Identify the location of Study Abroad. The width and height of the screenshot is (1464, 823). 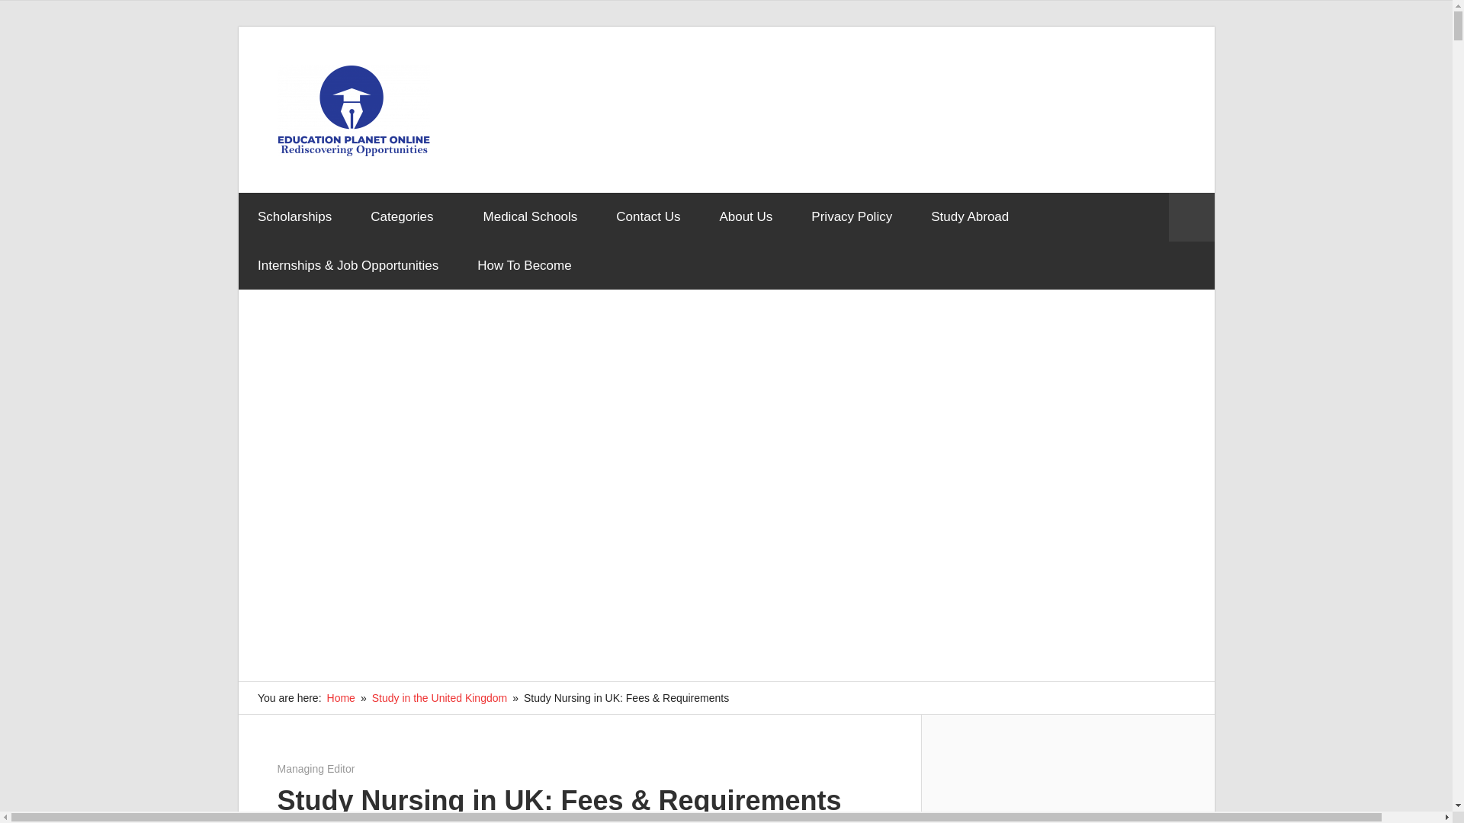
(970, 216).